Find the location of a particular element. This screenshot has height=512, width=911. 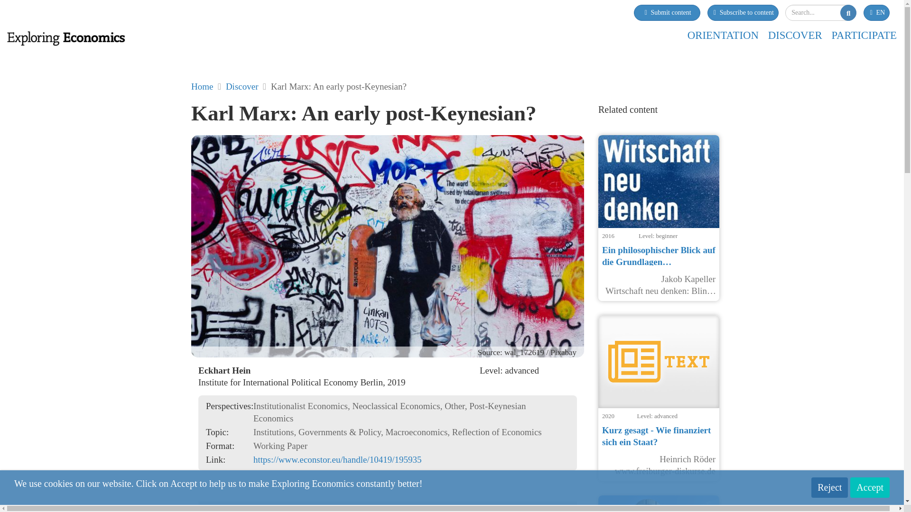

ORIENTATION is located at coordinates (723, 35).